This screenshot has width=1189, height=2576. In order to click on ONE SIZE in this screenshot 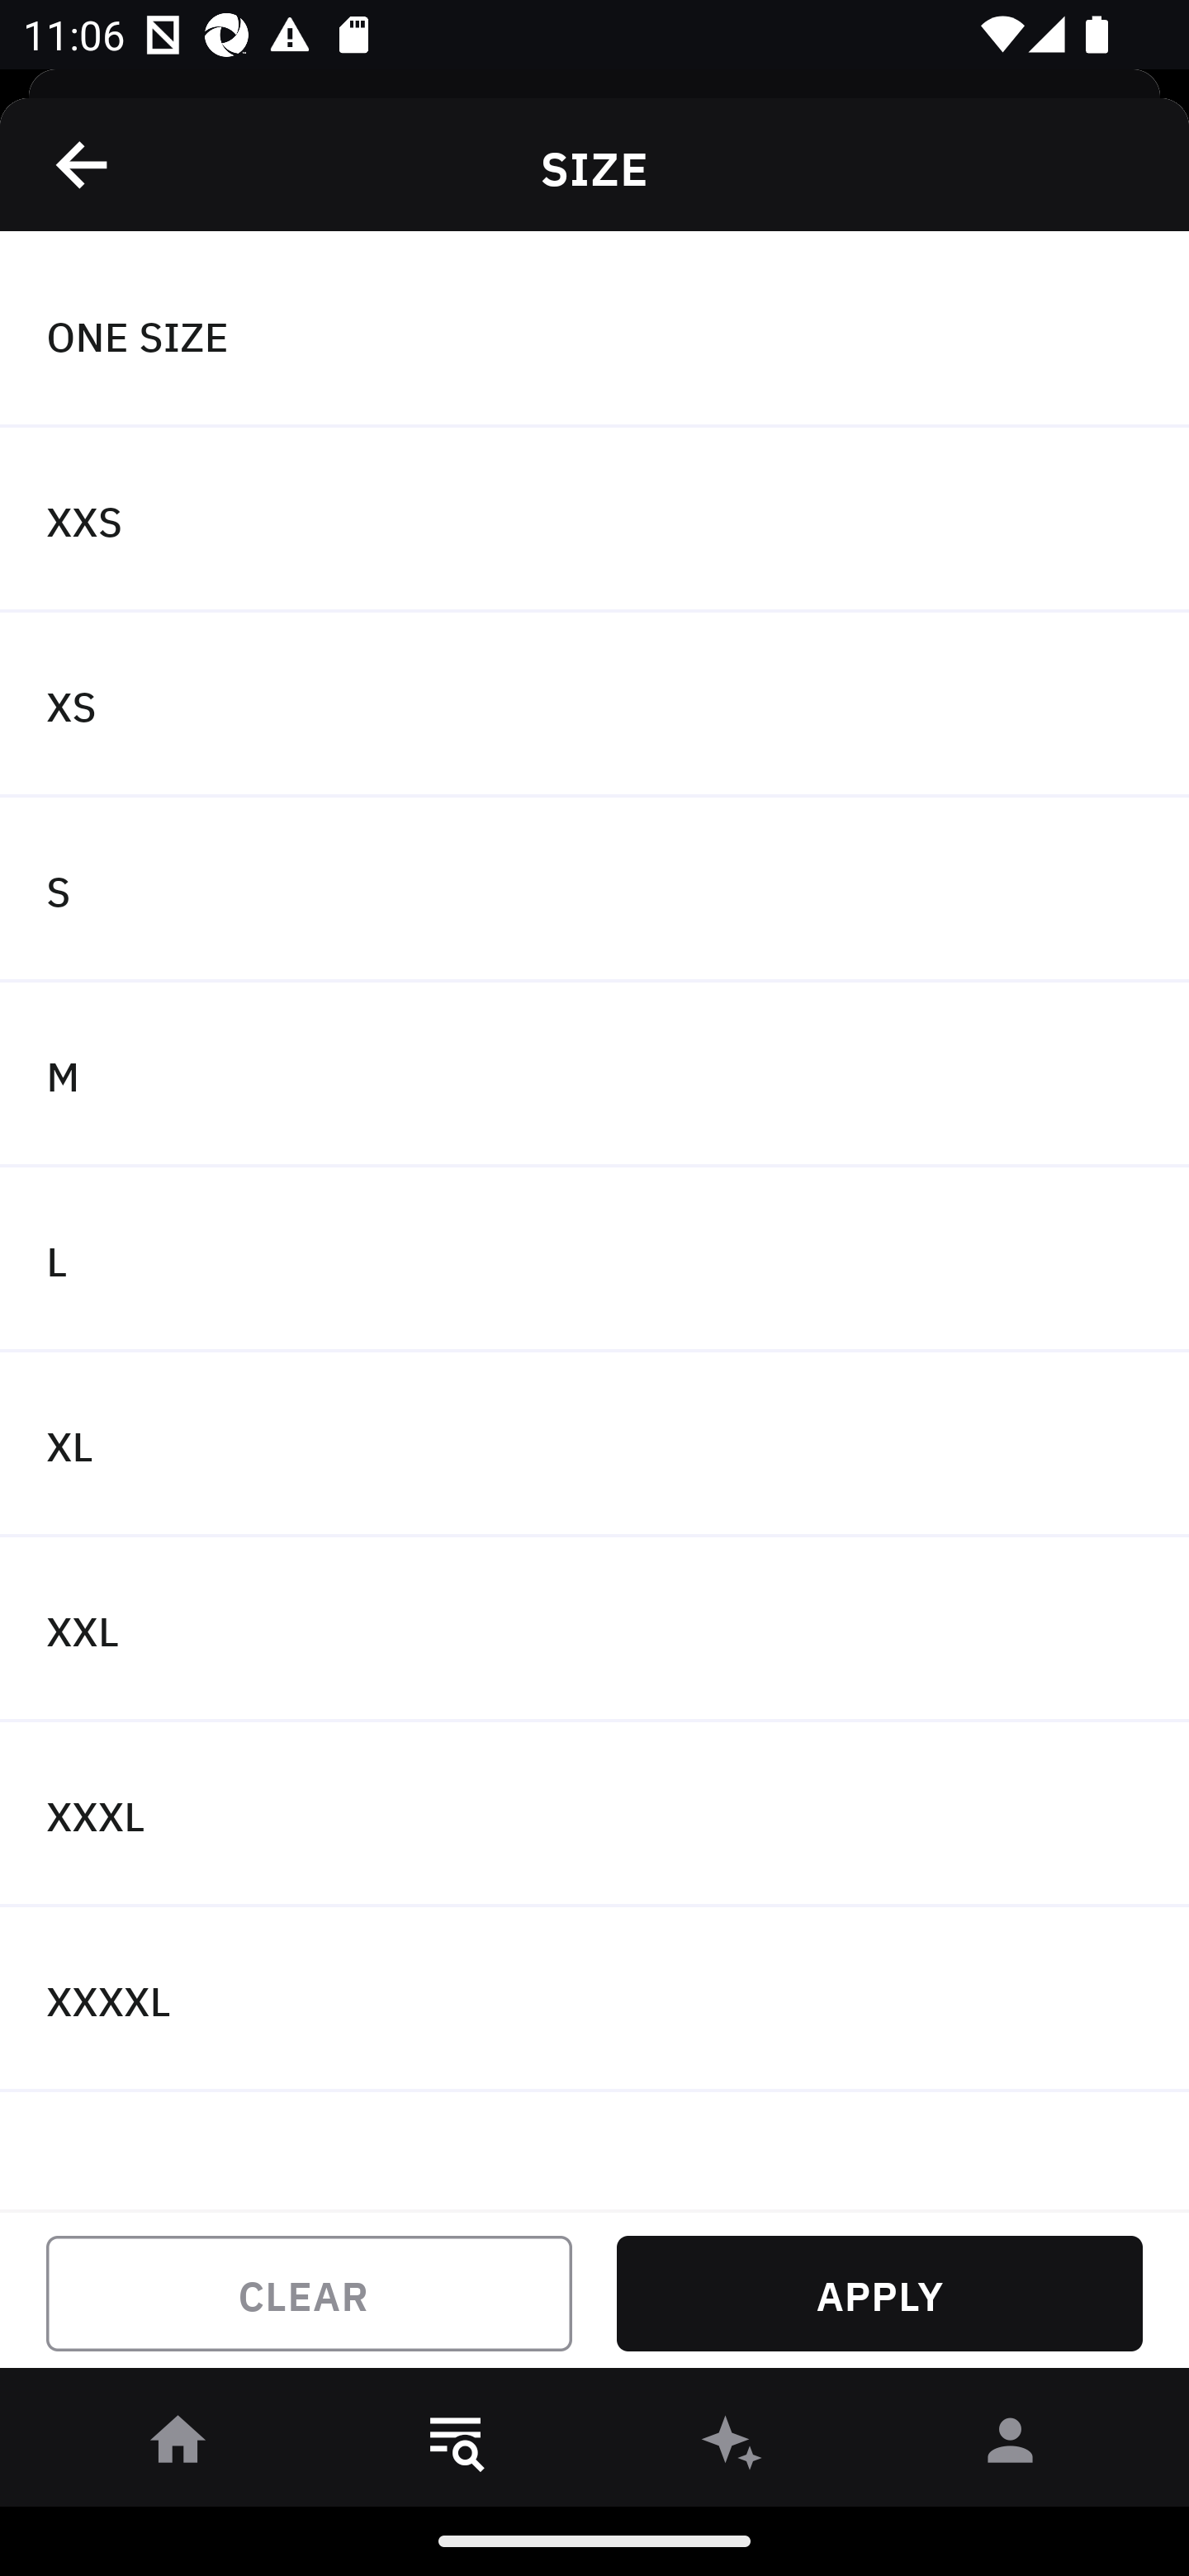, I will do `click(594, 334)`.